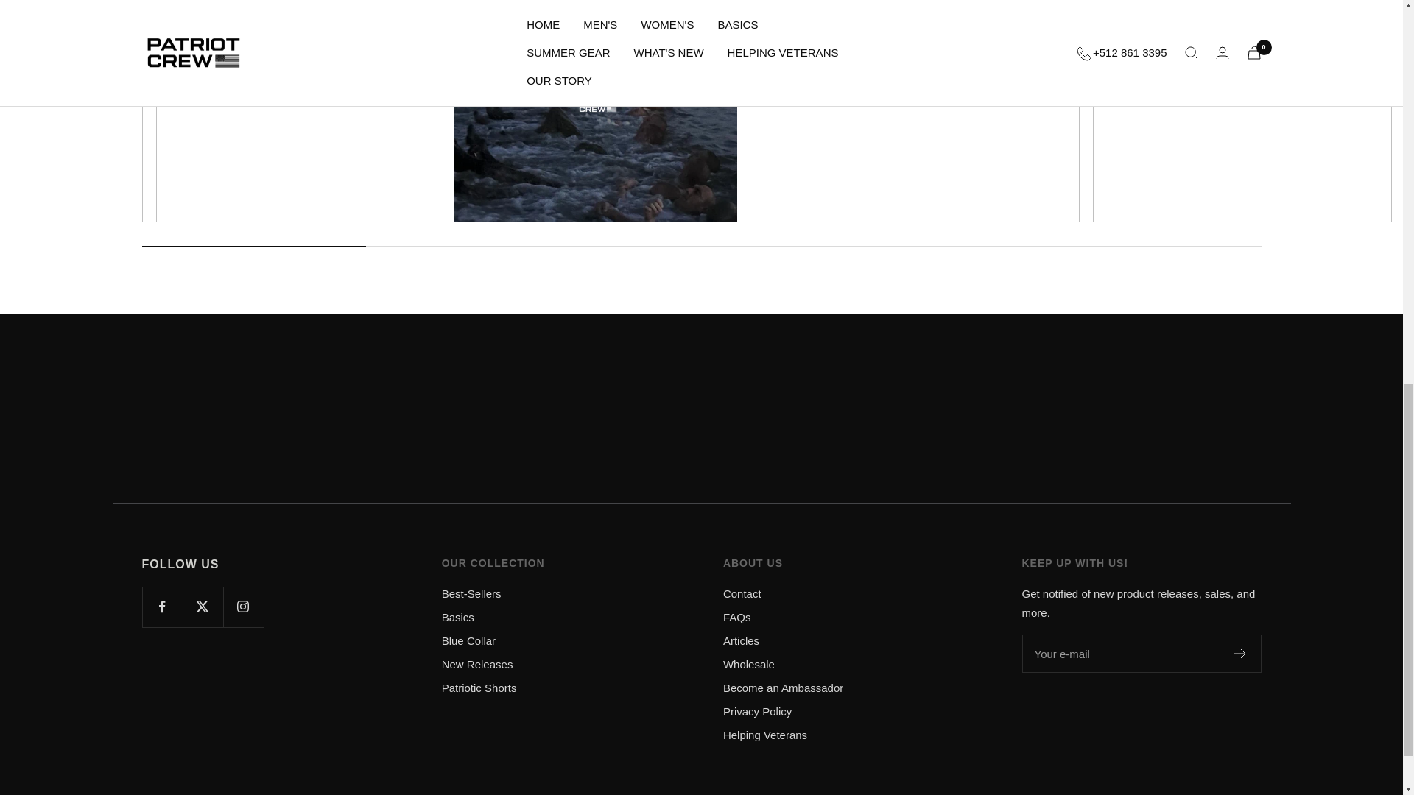 Image resolution: width=1414 pixels, height=795 pixels. What do you see at coordinates (742, 593) in the screenshot?
I see `Contact` at bounding box center [742, 593].